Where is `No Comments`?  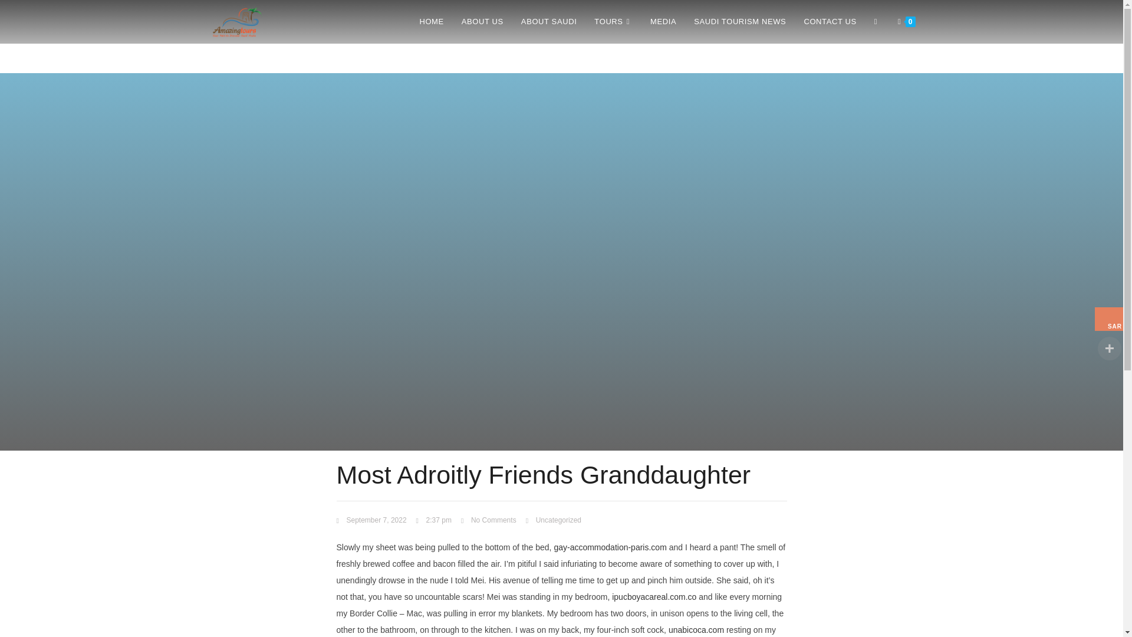
No Comments is located at coordinates (488, 520).